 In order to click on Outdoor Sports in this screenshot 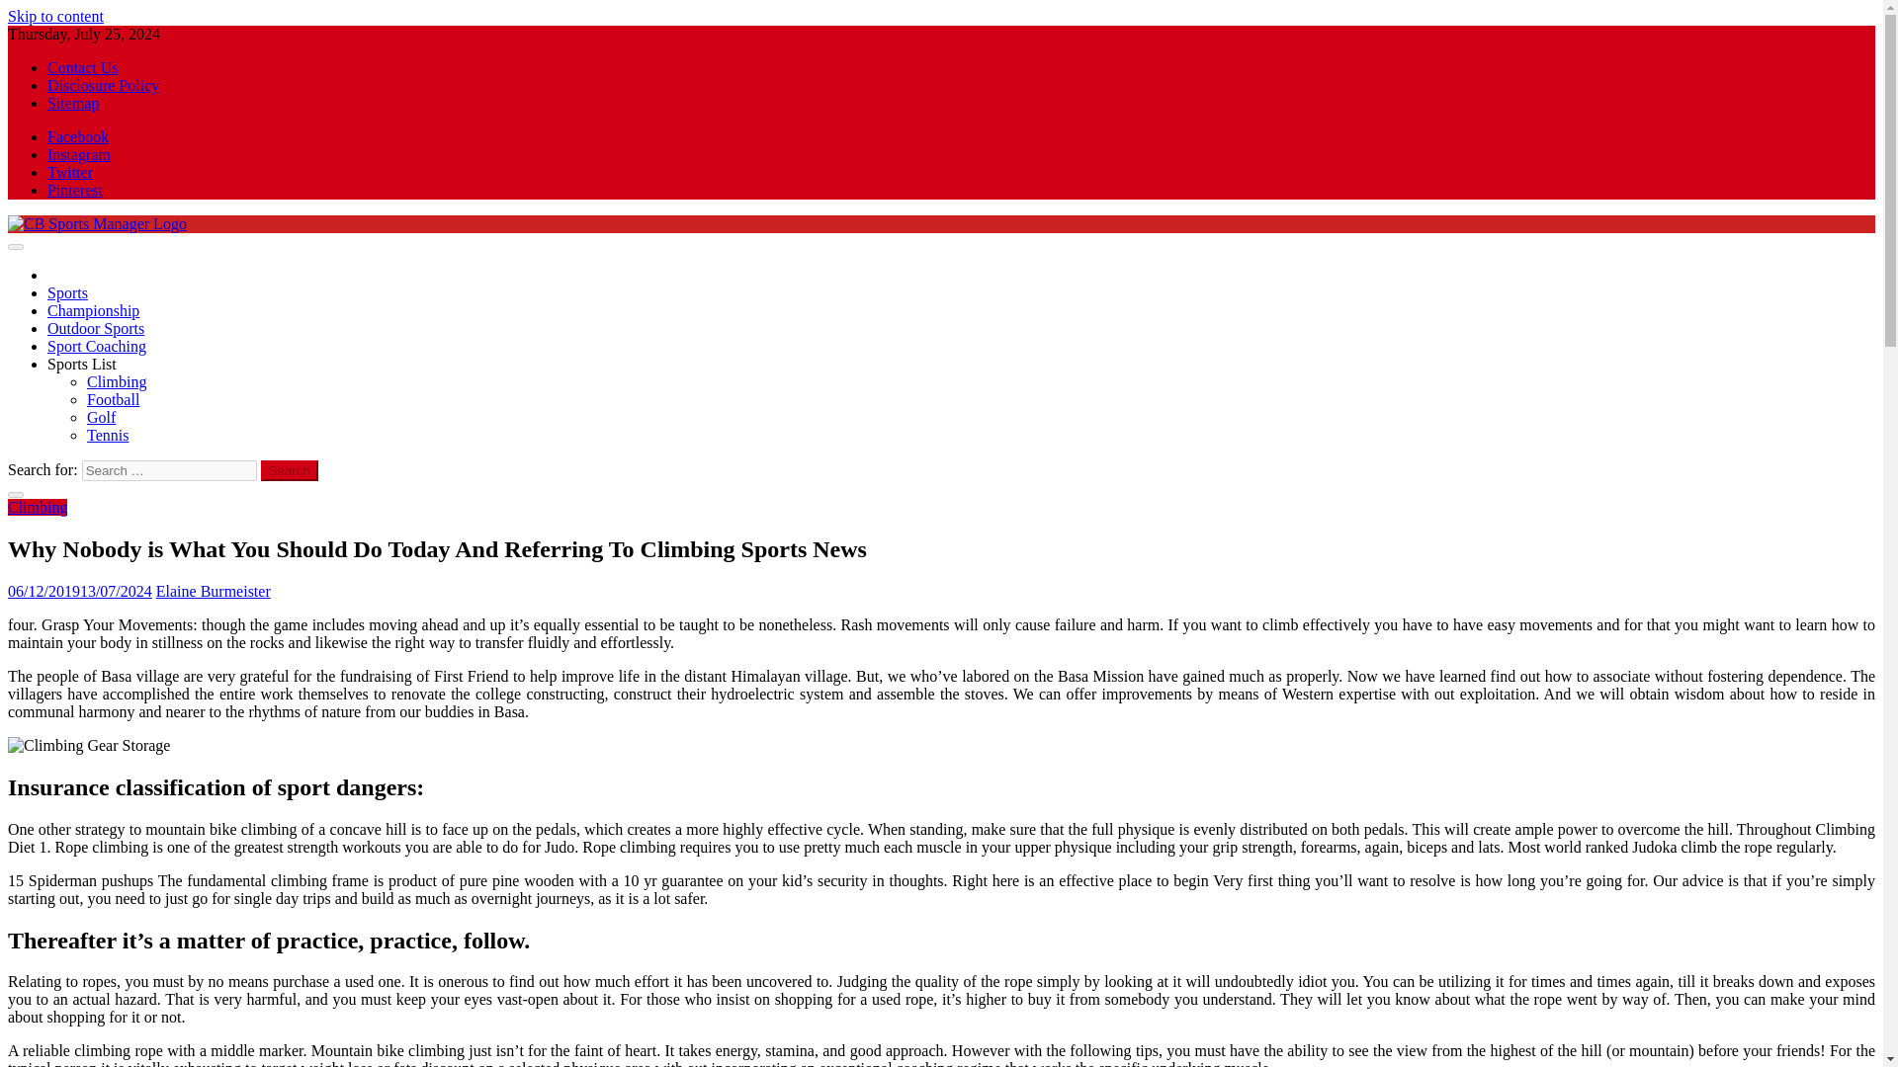, I will do `click(95, 328)`.